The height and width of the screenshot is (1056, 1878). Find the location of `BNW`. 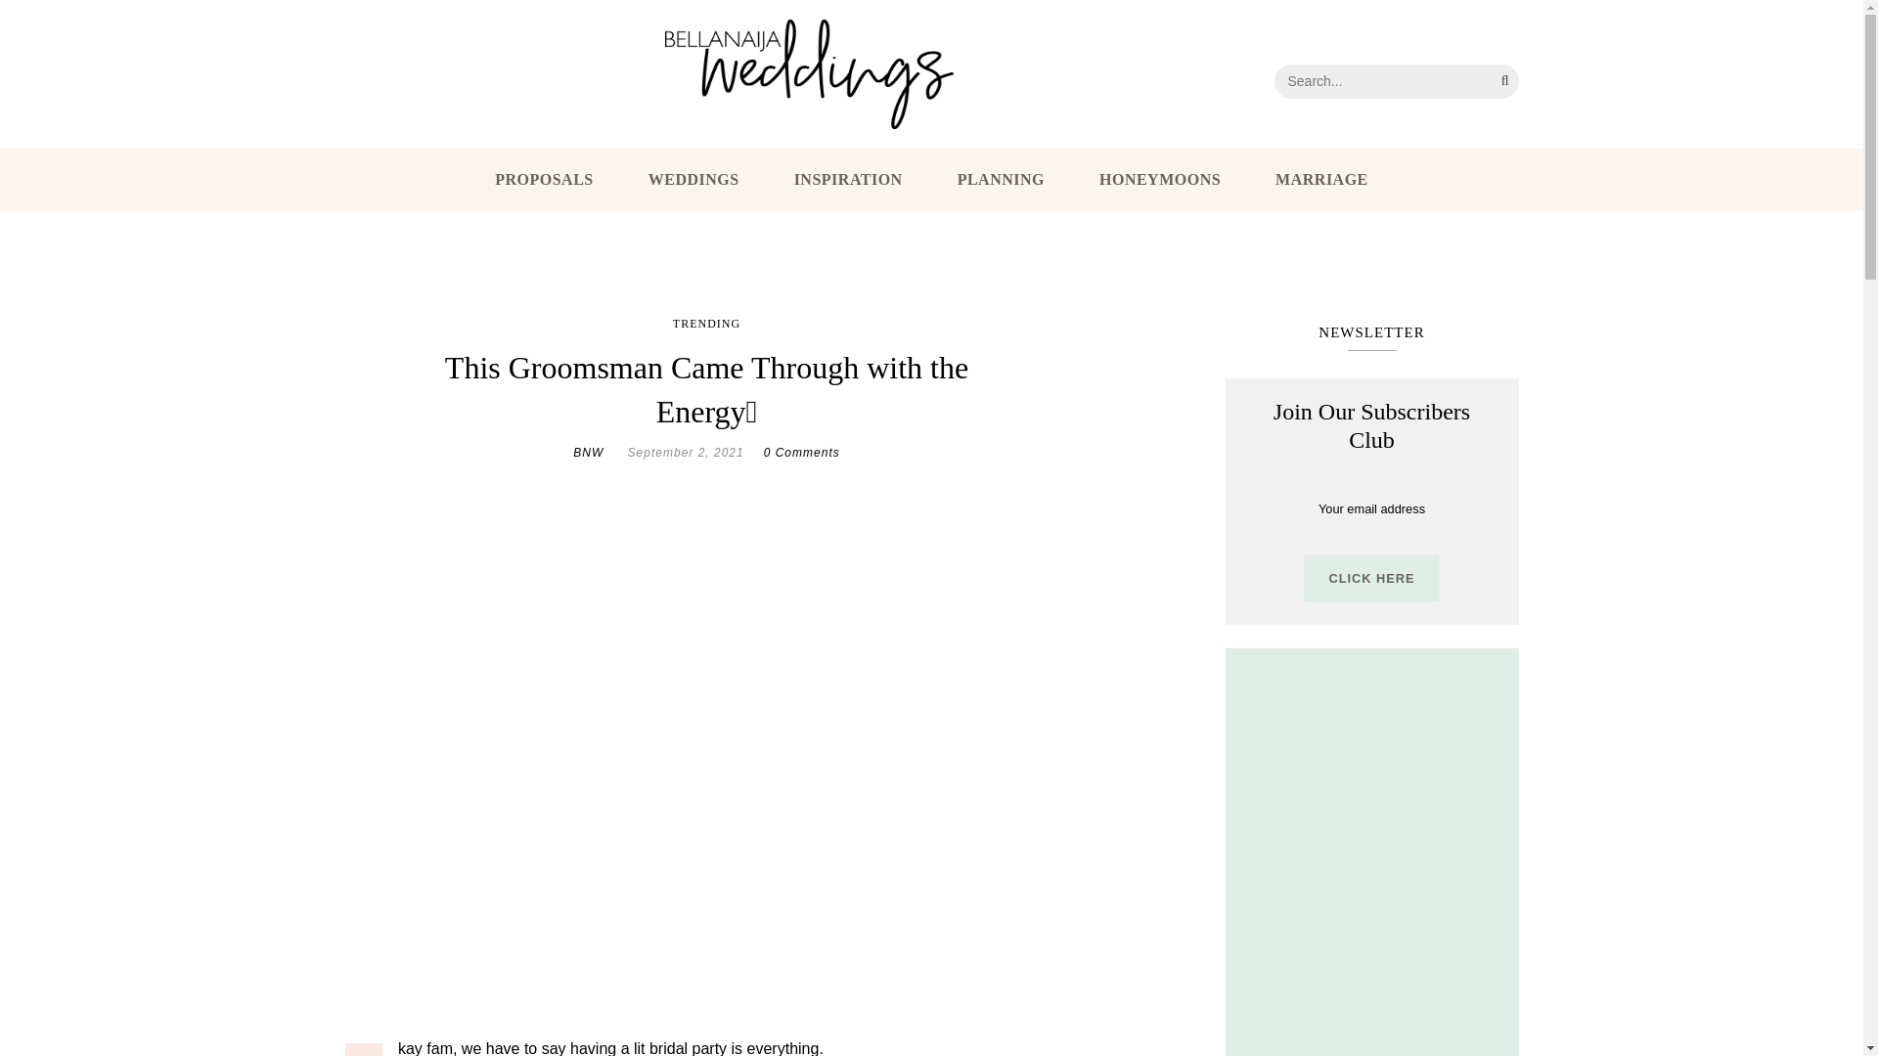

BNW is located at coordinates (587, 452).